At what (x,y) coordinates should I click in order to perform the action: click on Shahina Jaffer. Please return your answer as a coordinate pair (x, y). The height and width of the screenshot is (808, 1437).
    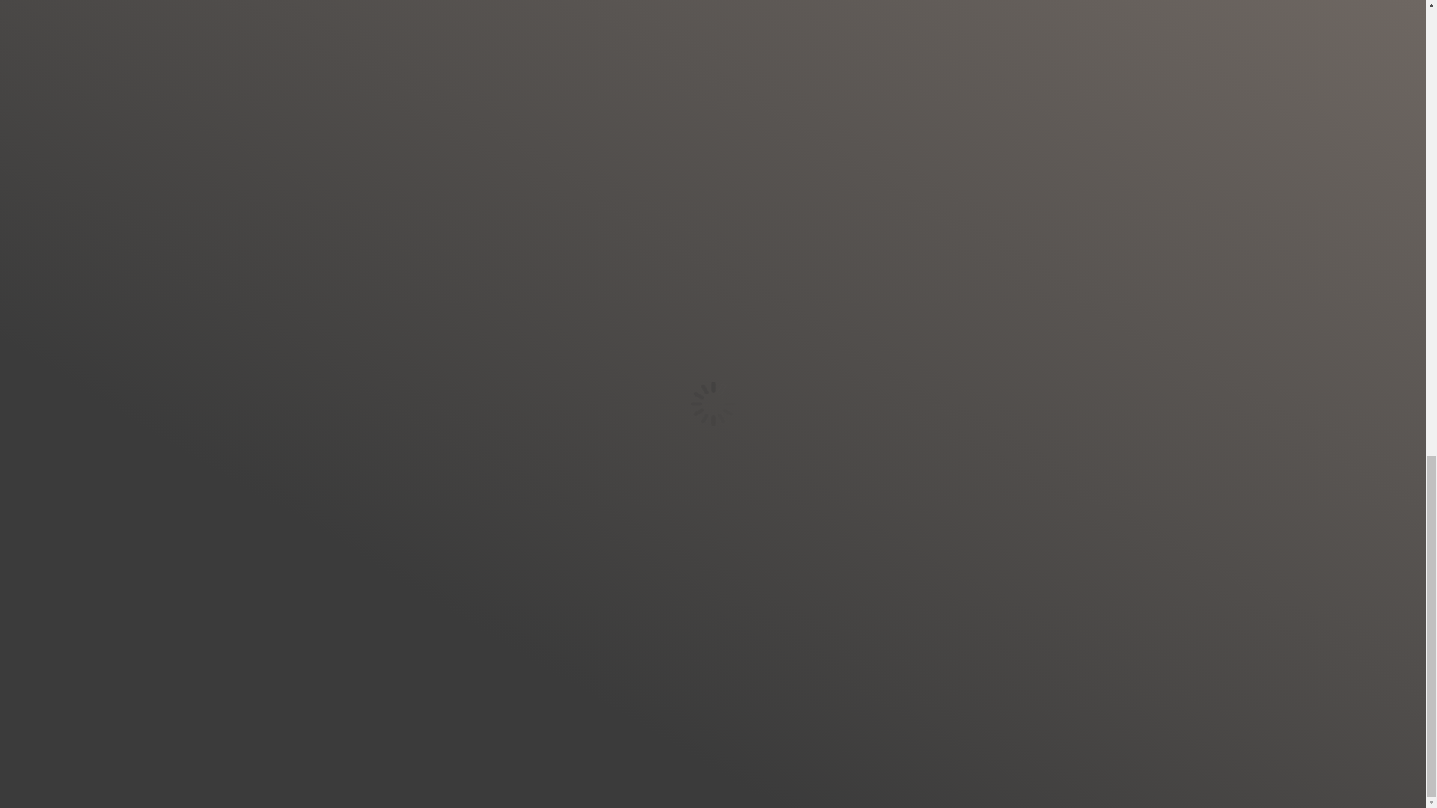
    Looking at the image, I should click on (675, 233).